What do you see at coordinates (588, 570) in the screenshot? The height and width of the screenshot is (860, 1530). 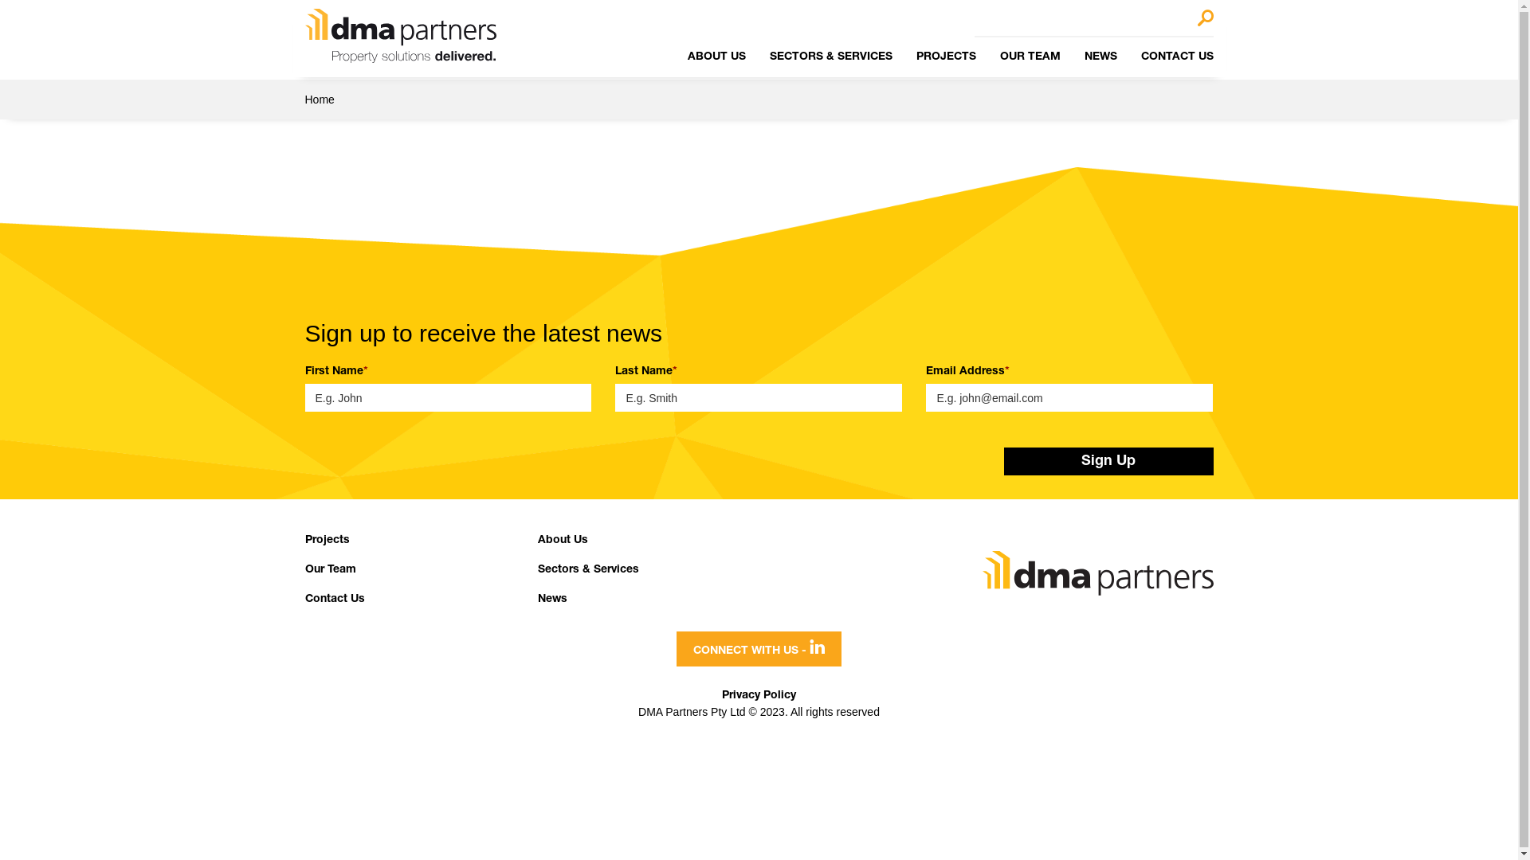 I see `Sectors & Services` at bounding box center [588, 570].